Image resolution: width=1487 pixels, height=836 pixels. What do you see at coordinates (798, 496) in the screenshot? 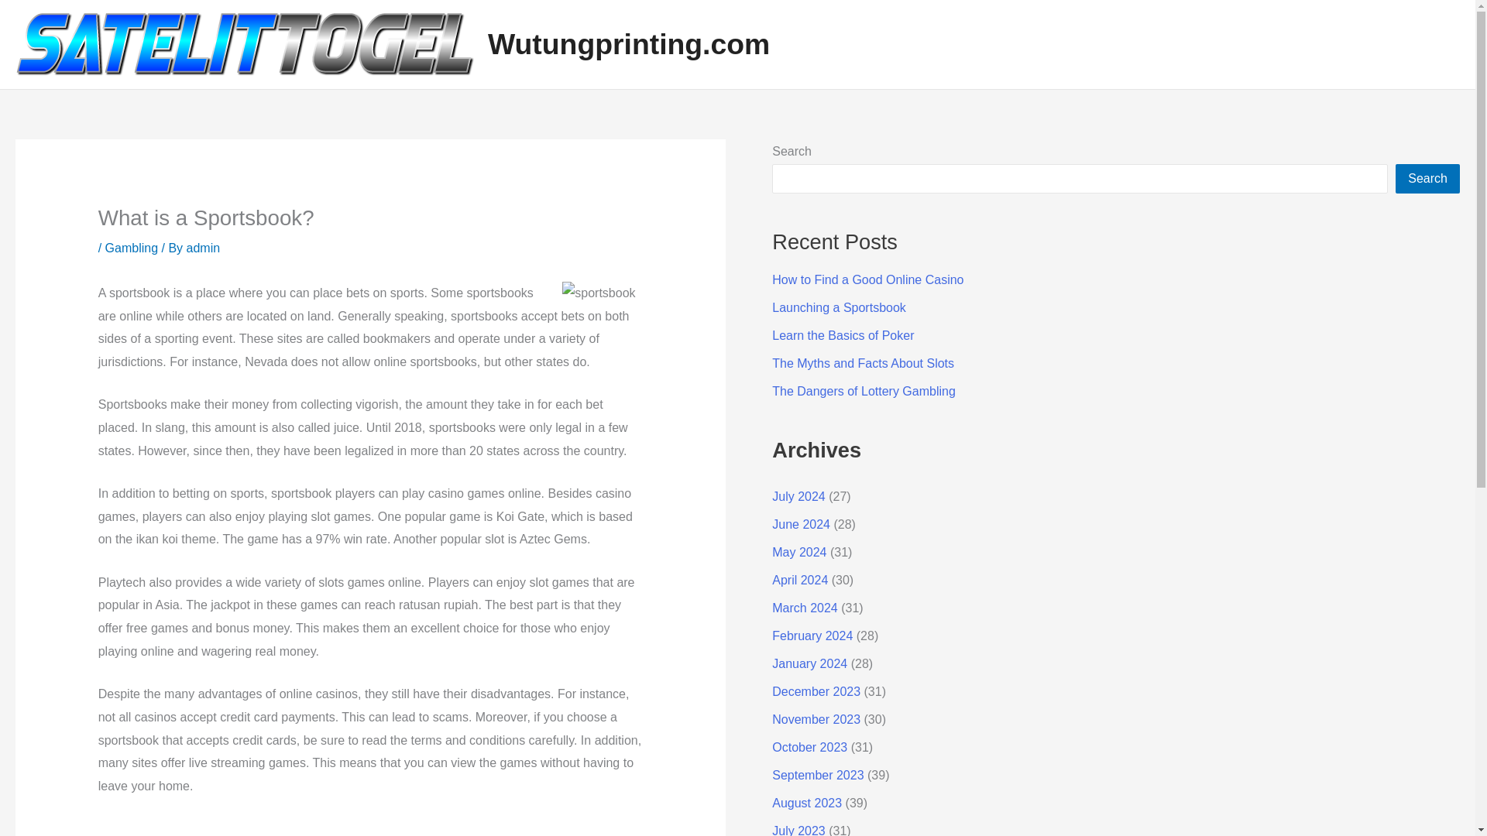
I see `July 2024` at bounding box center [798, 496].